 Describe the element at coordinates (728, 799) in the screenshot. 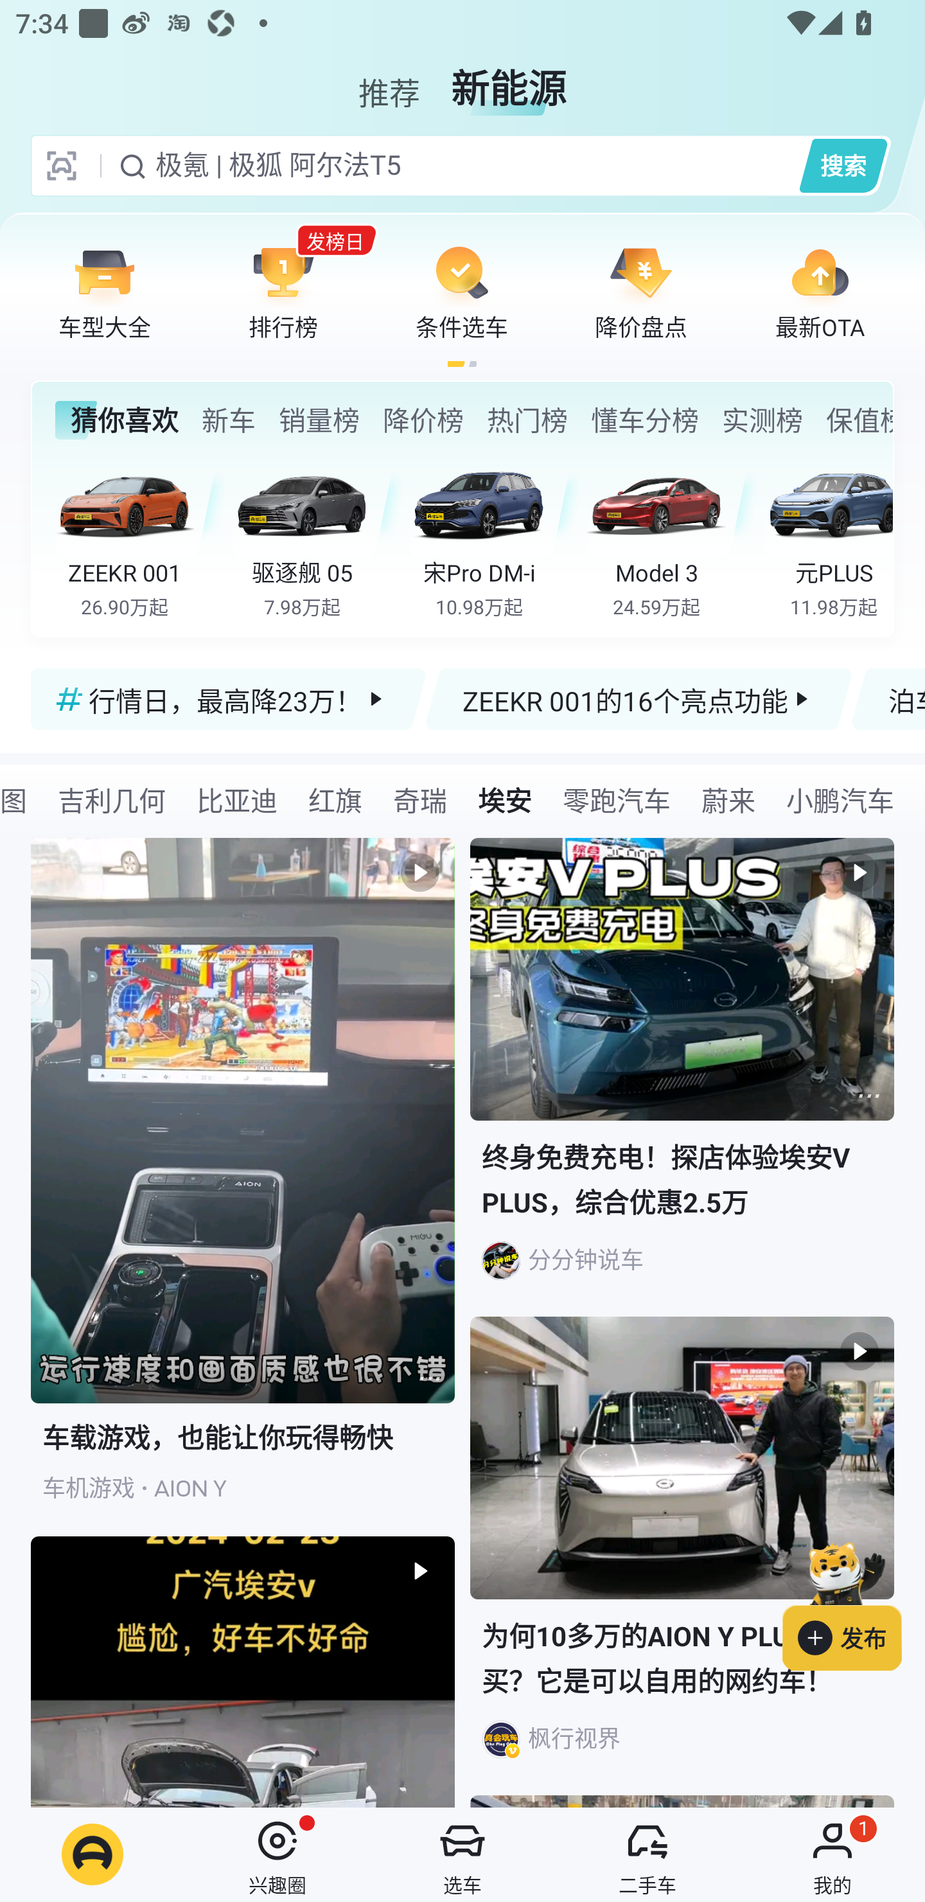

I see `蔚来` at that location.